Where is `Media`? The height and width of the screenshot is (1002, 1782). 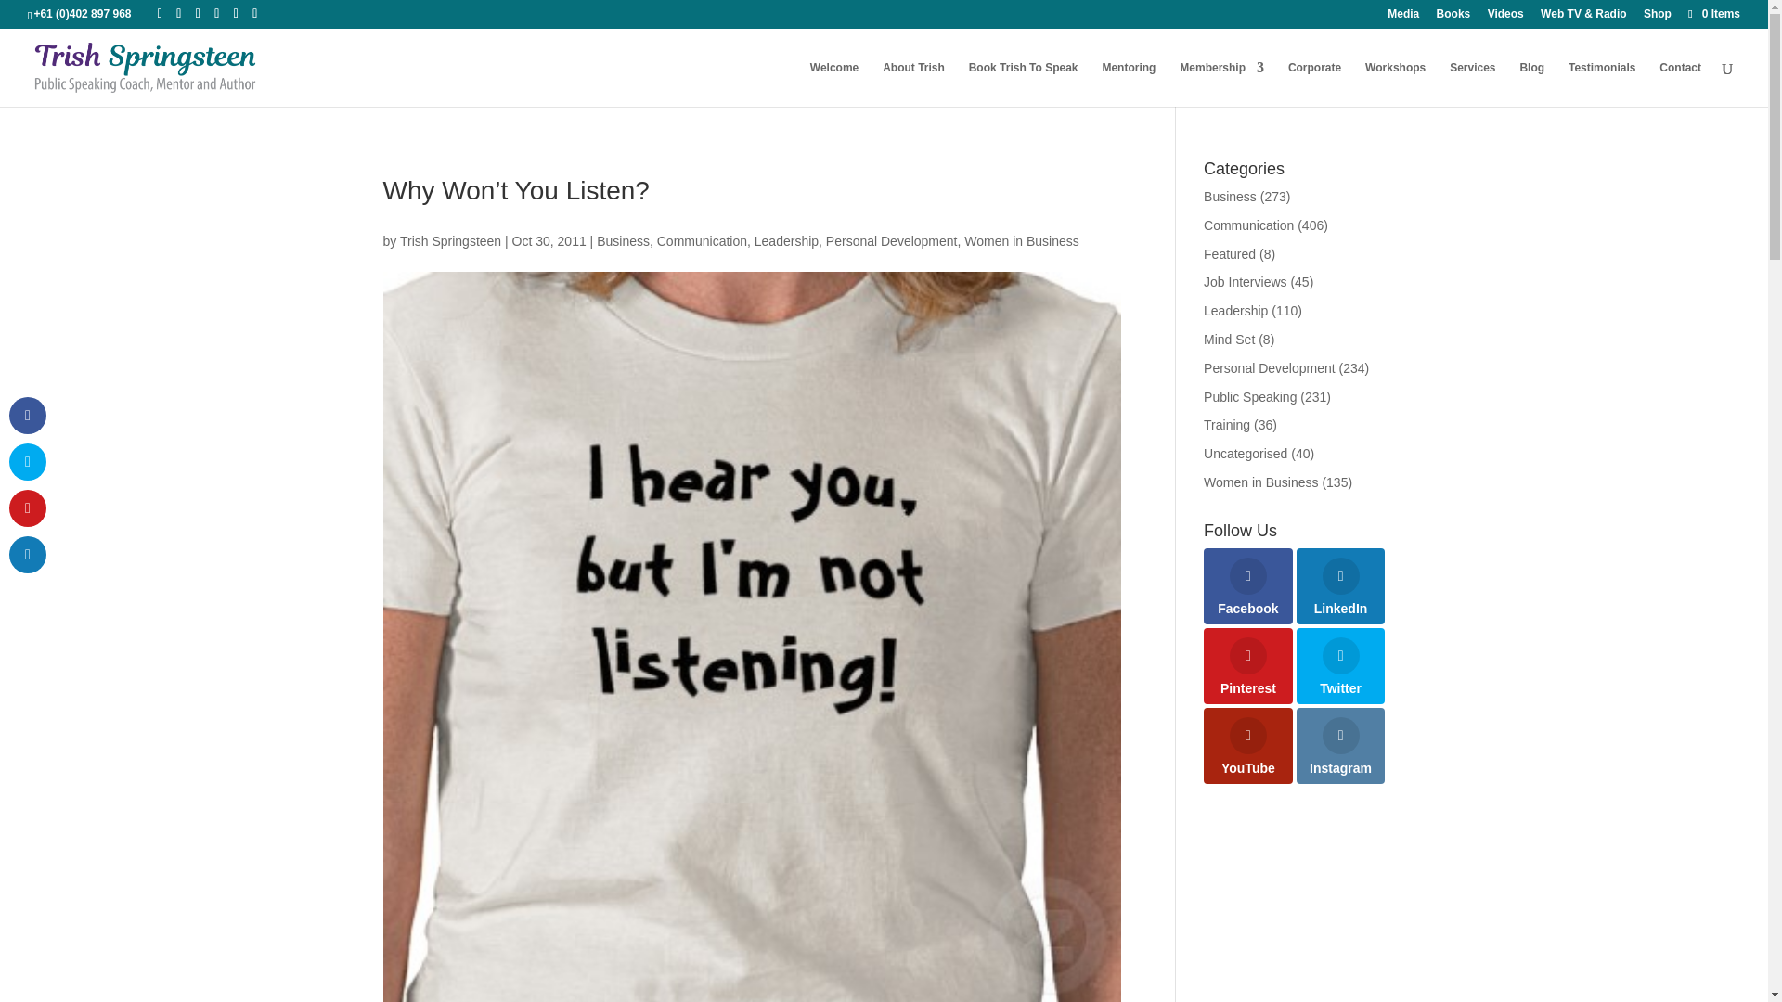 Media is located at coordinates (1403, 18).